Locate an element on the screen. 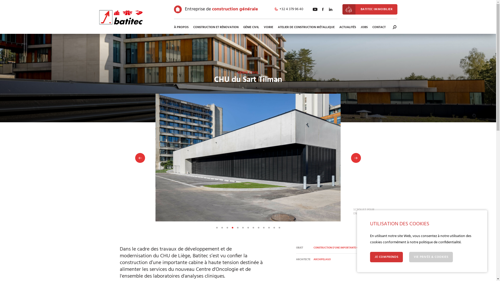  VOIRIE is located at coordinates (268, 27).